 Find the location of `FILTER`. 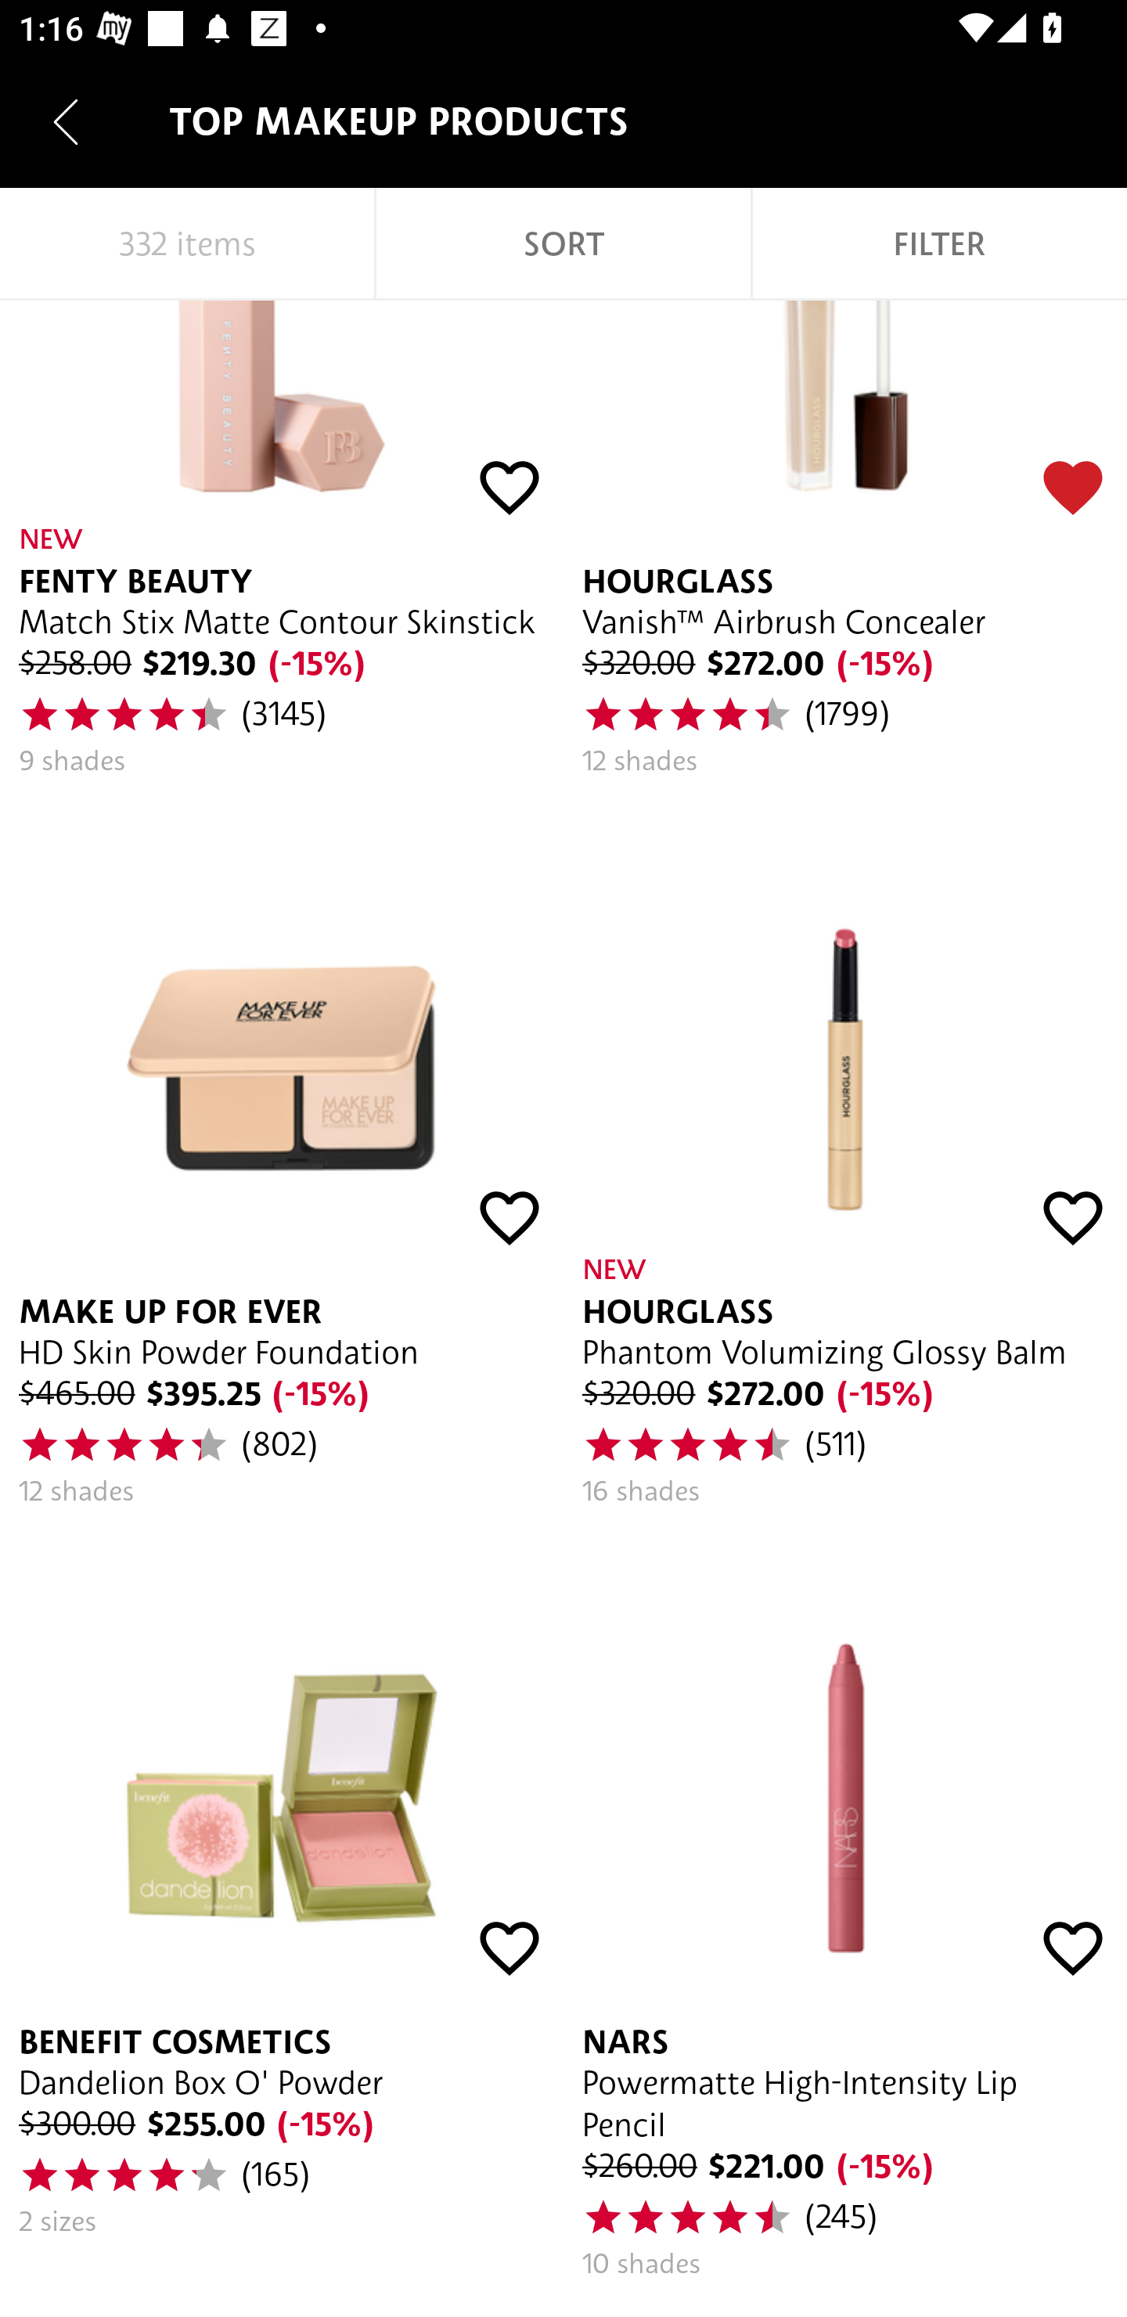

FILTER is located at coordinates (939, 244).